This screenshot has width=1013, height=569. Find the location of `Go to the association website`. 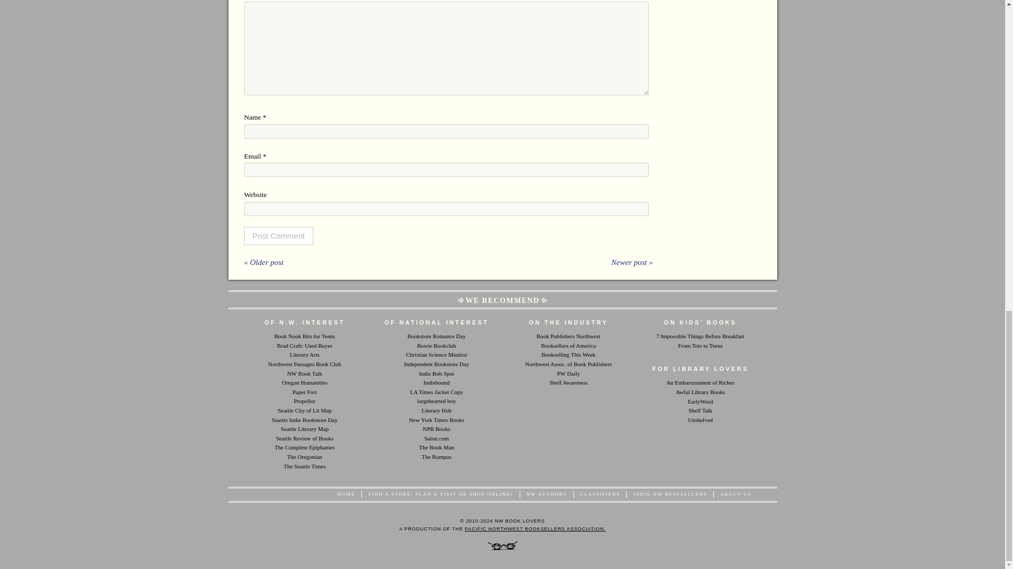

Go to the association website is located at coordinates (535, 529).